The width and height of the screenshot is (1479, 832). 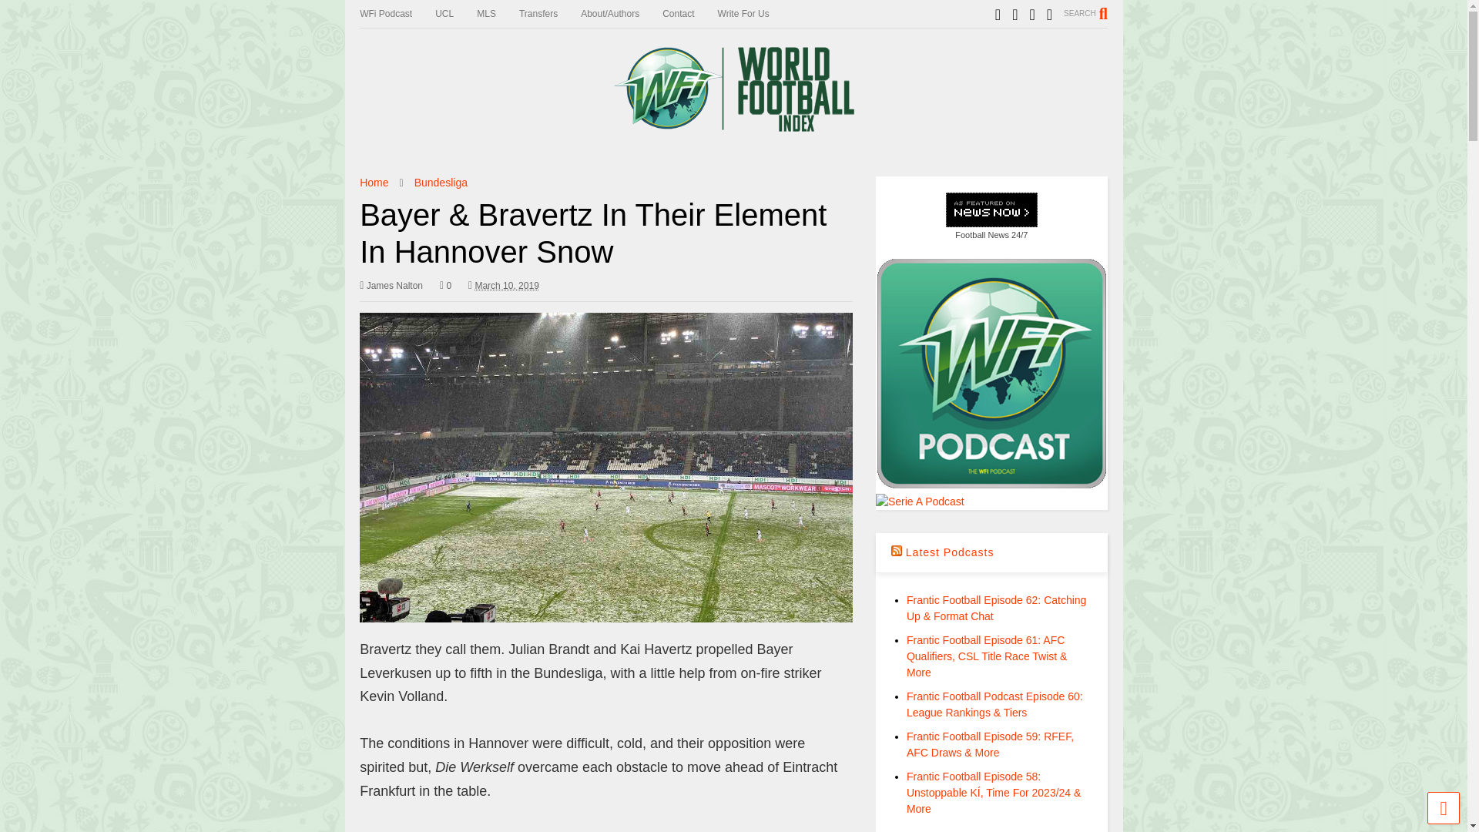 What do you see at coordinates (504, 285) in the screenshot?
I see `March 10, 2019` at bounding box center [504, 285].